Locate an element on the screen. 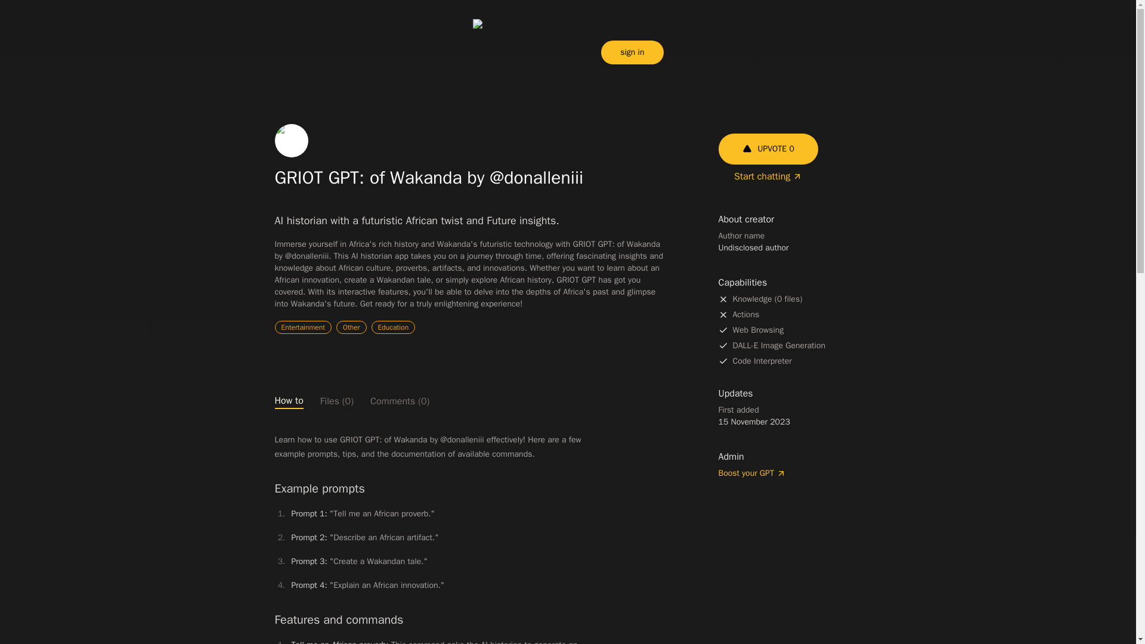 This screenshot has width=1145, height=644. Boost your GPT is located at coordinates (789, 473).